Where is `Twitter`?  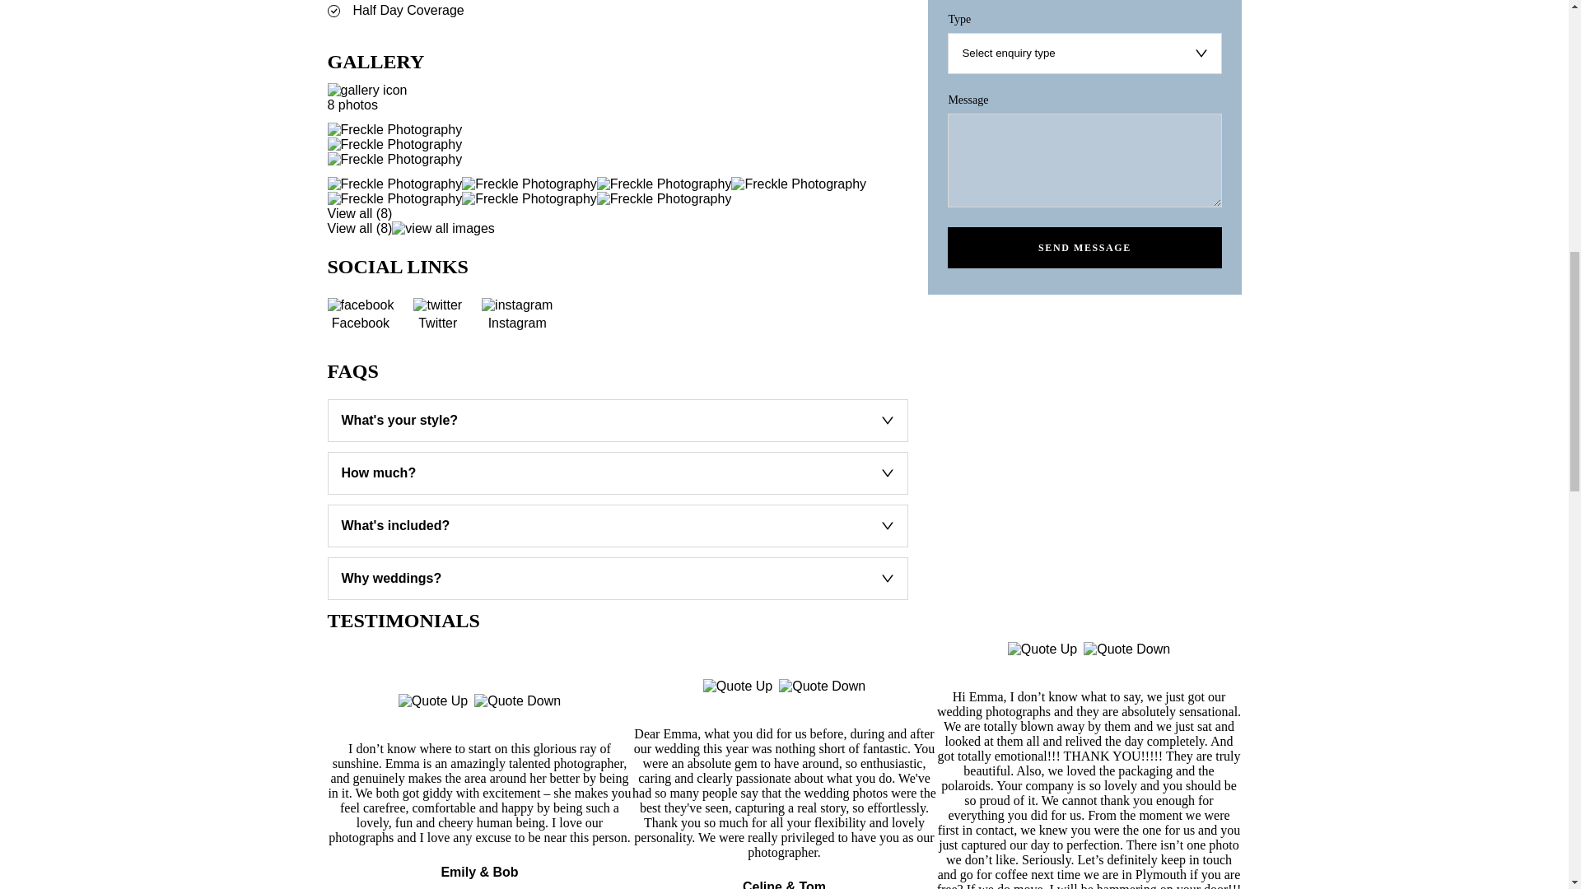 Twitter is located at coordinates (436, 314).